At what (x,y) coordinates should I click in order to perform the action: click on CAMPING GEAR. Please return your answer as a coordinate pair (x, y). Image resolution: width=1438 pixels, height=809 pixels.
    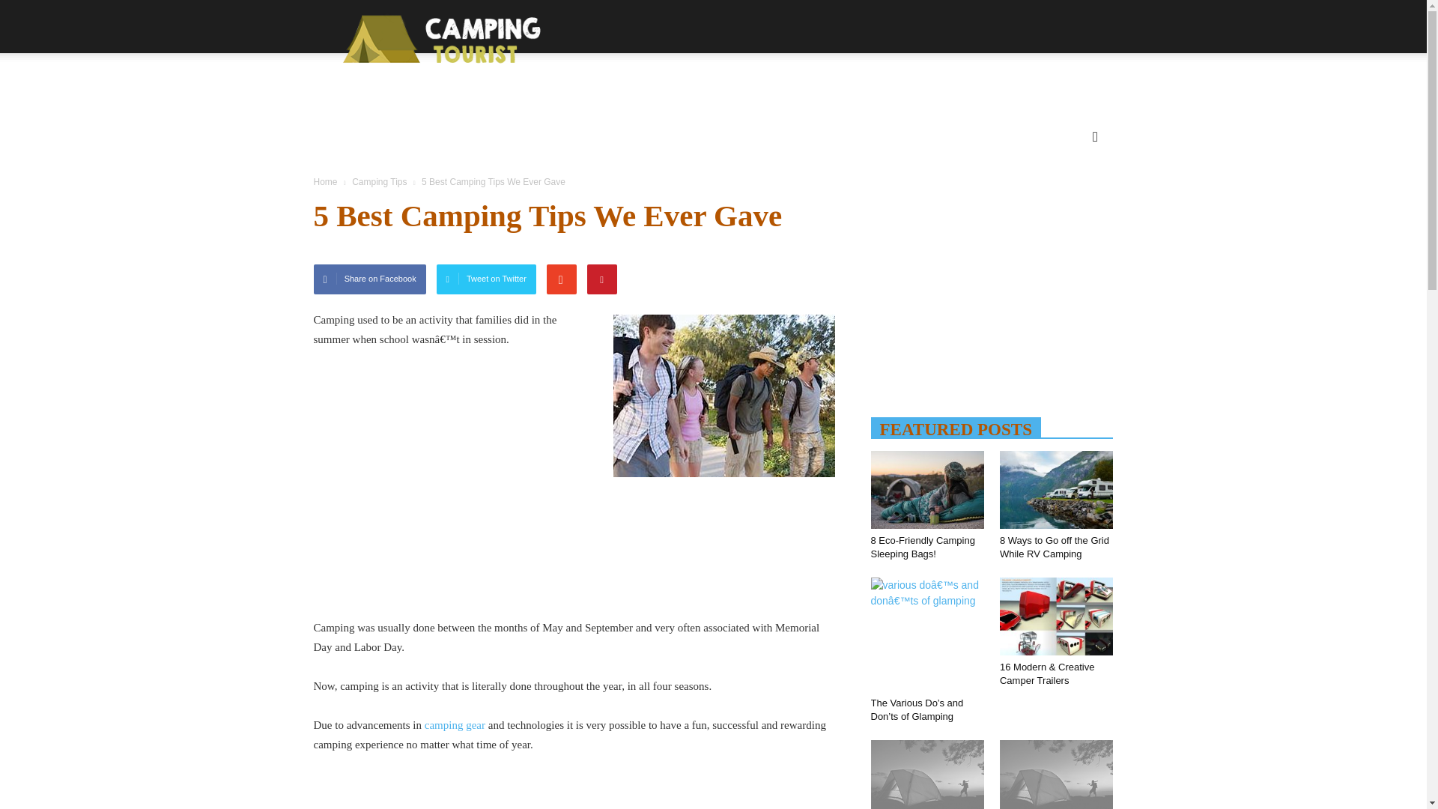
    Looking at the image, I should click on (709, 129).